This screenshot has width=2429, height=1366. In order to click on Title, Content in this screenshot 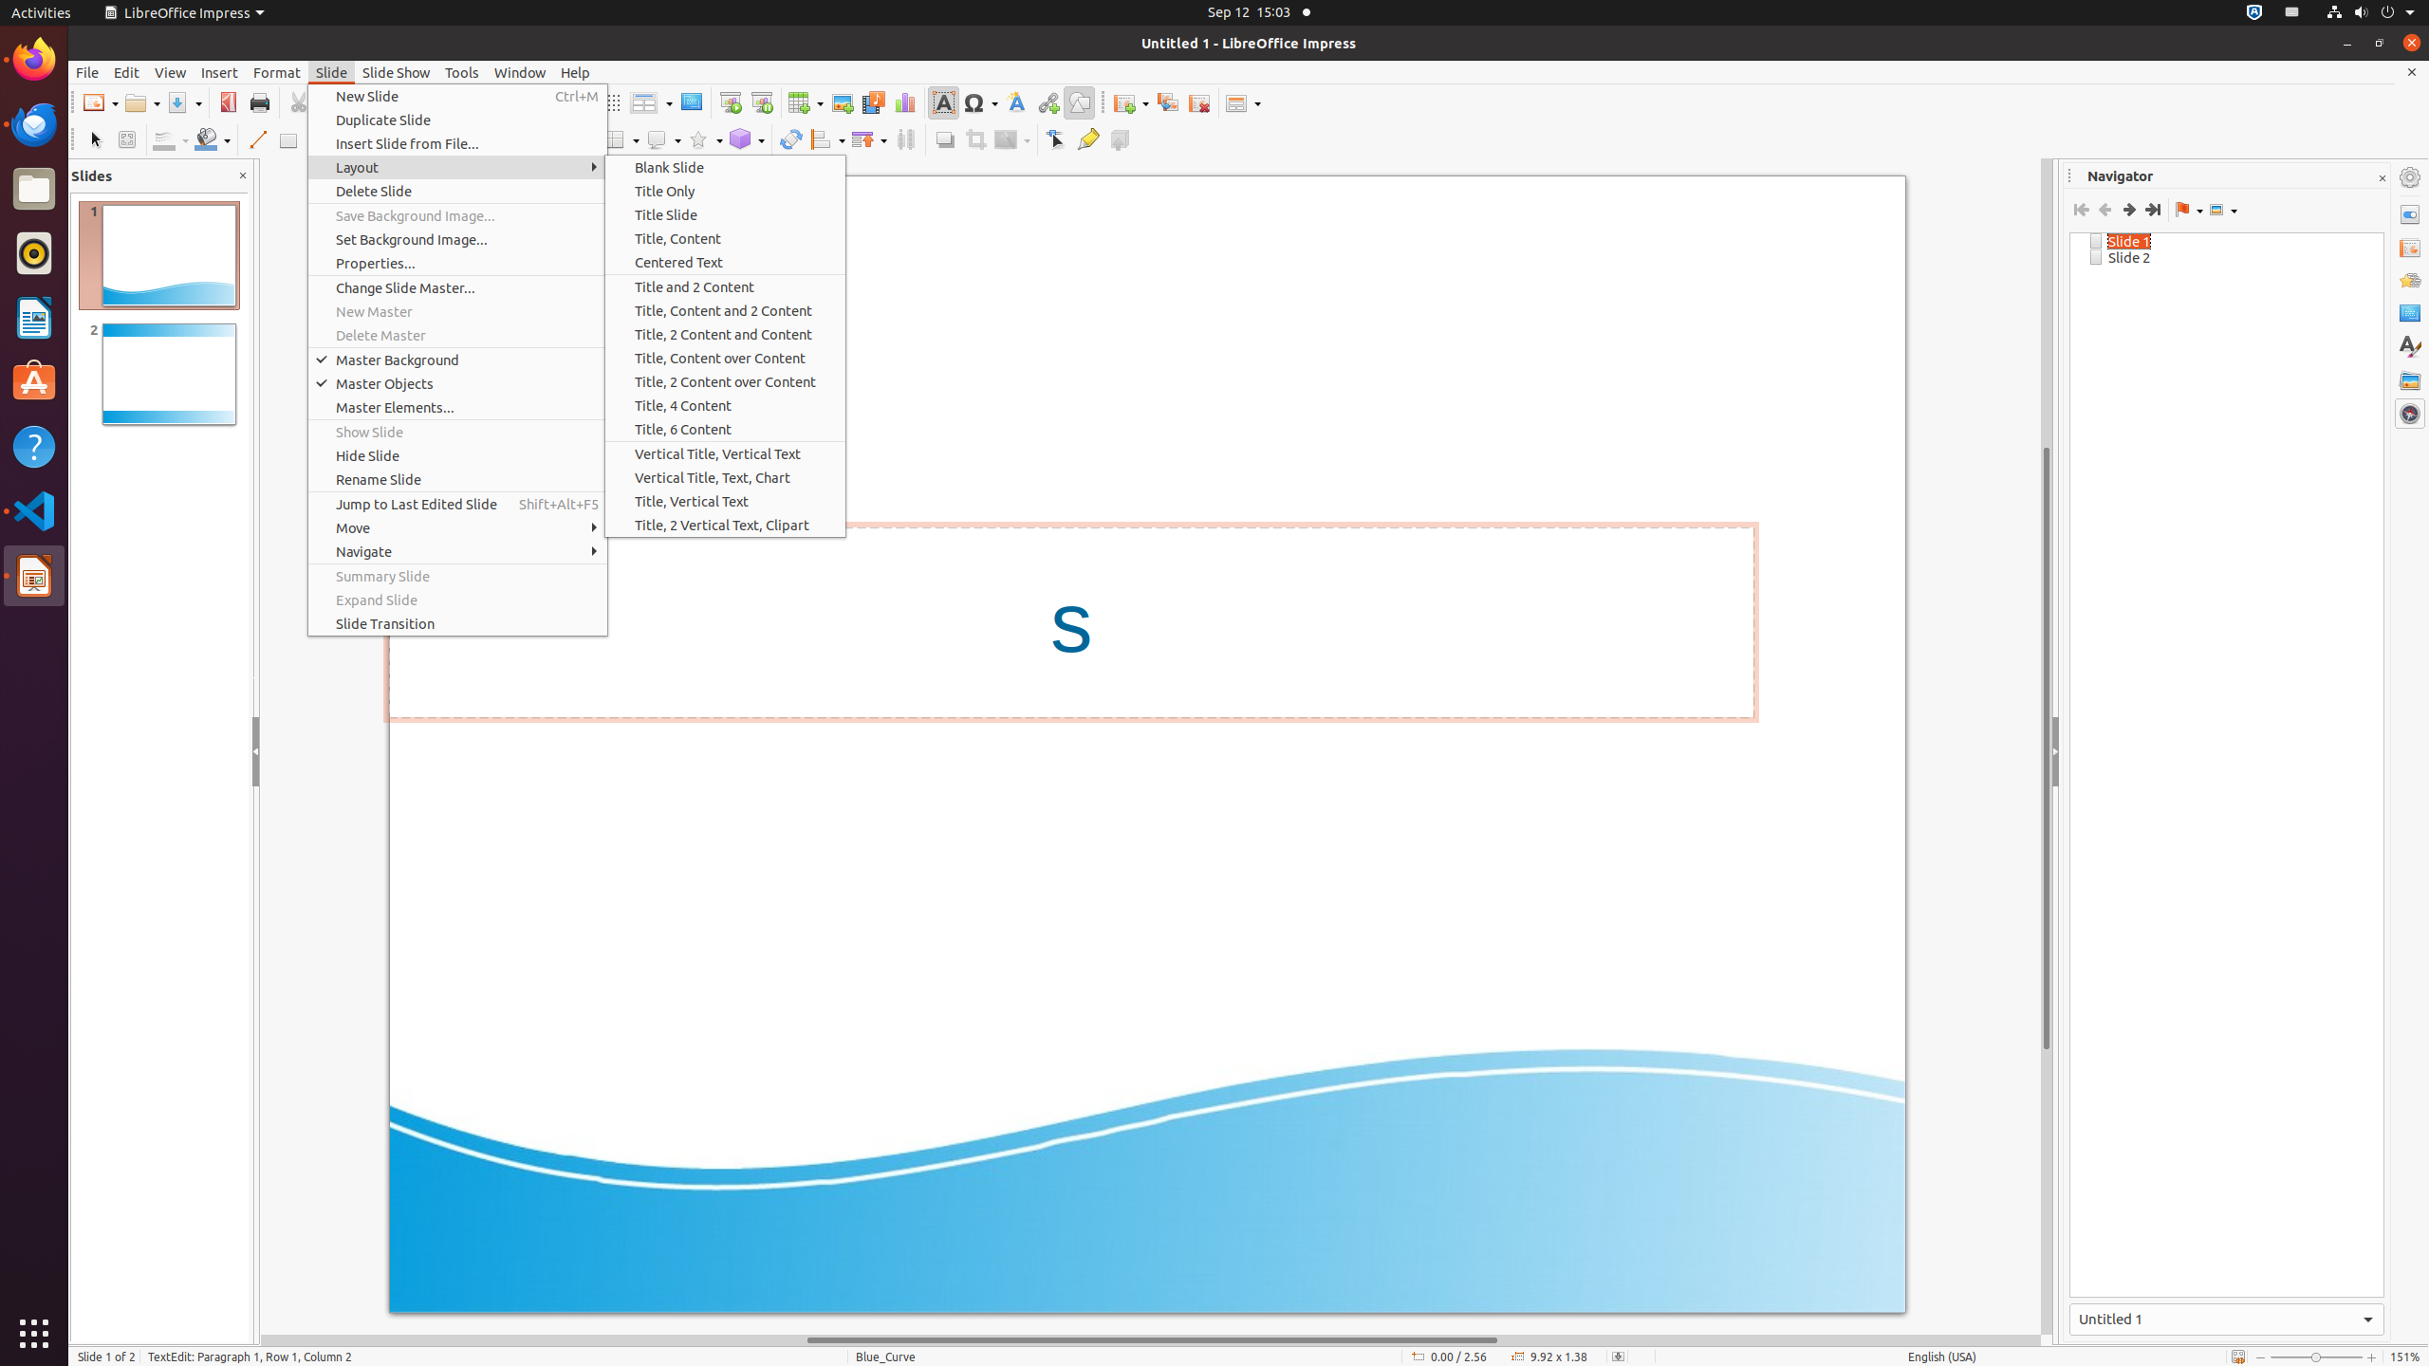, I will do `click(725, 239)`.